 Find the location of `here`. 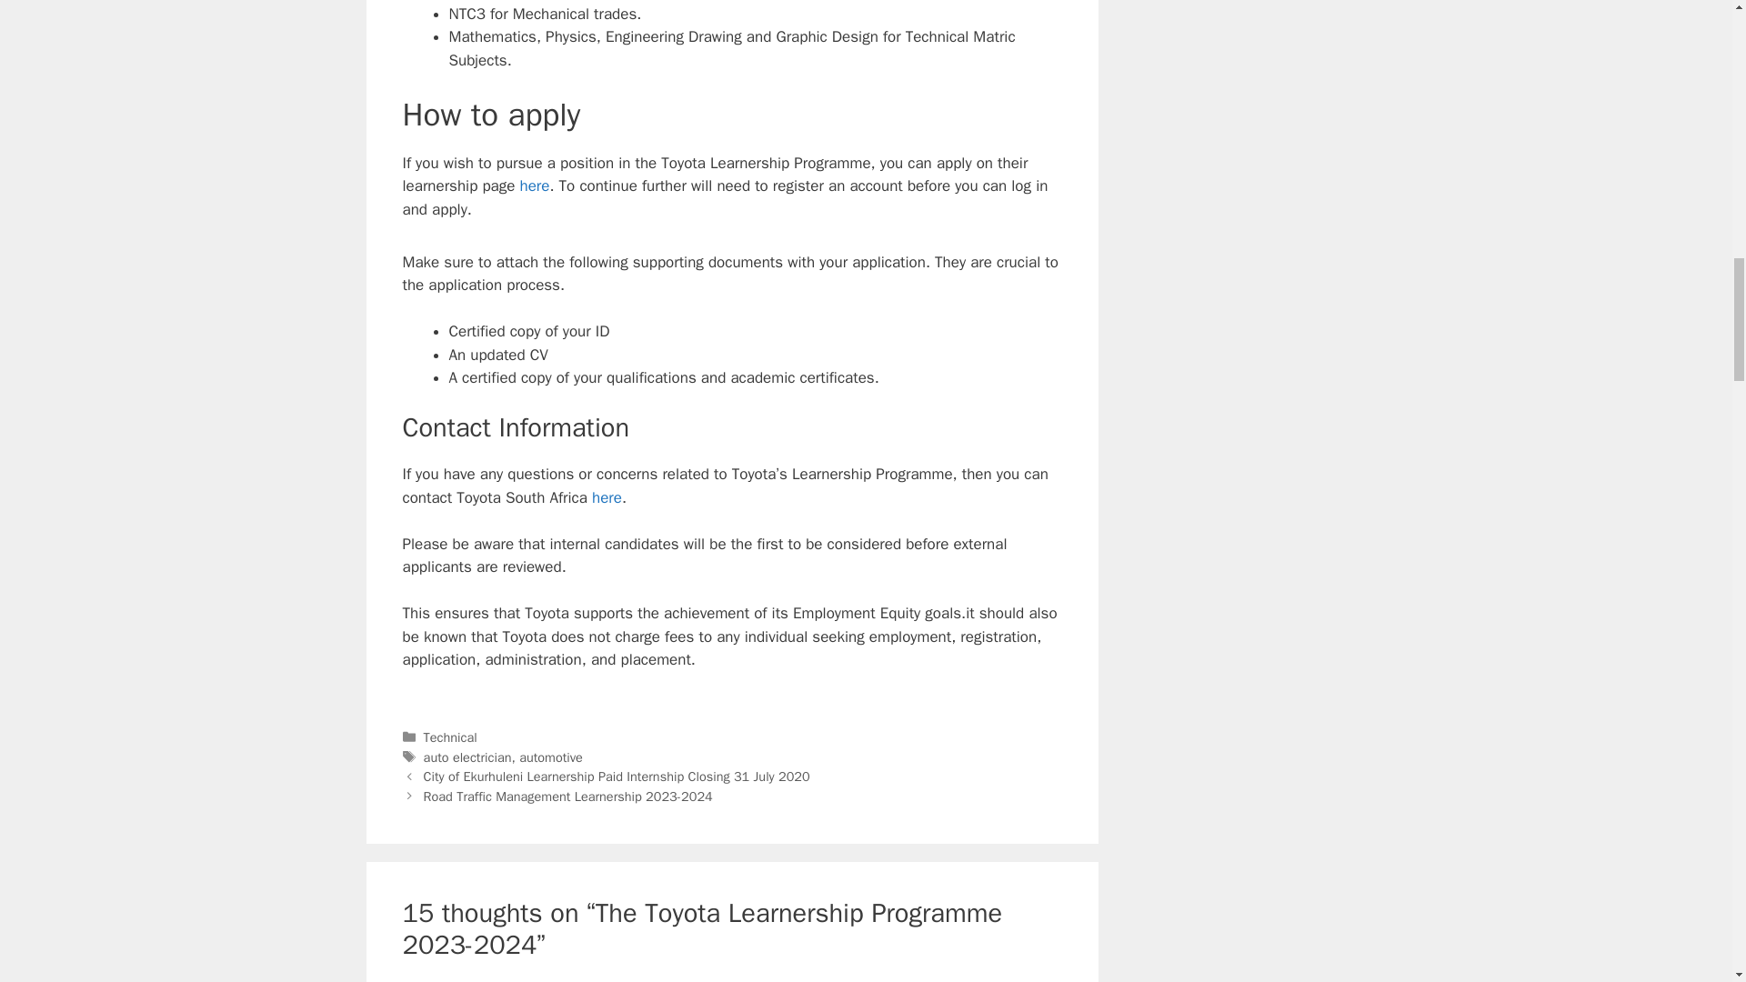

here is located at coordinates (606, 497).